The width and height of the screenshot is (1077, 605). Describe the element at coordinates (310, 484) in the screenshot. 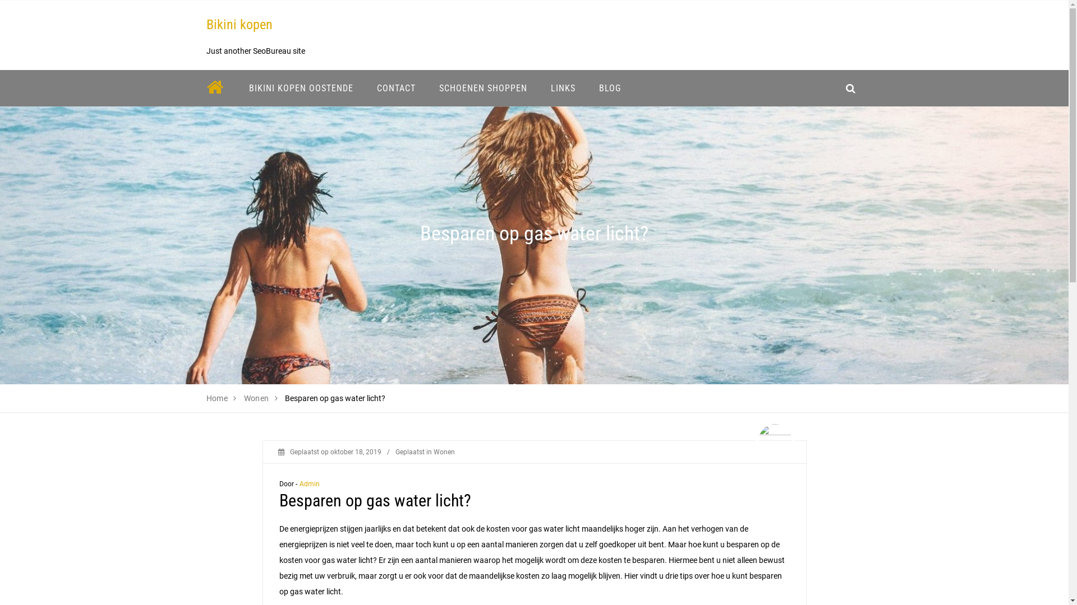

I see `Admin` at that location.